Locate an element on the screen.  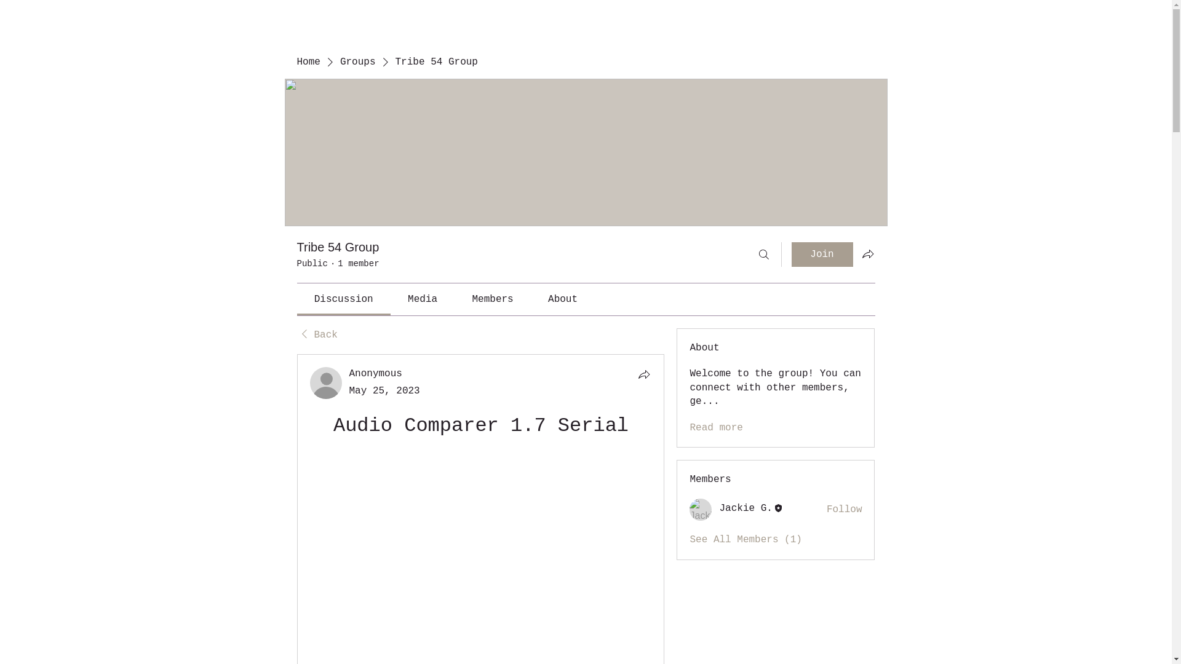
Read more is located at coordinates (716, 428).